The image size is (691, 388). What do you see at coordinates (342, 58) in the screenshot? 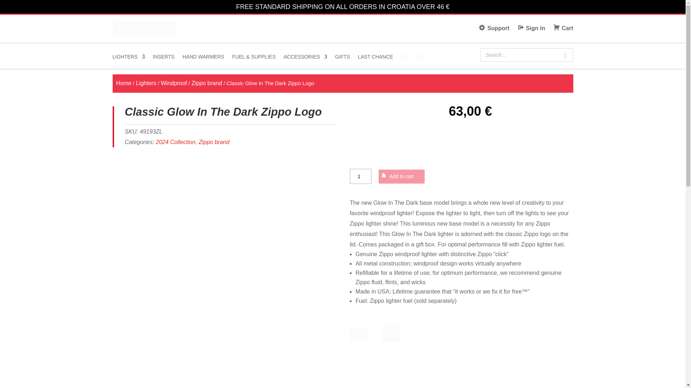
I see `GIFTS` at bounding box center [342, 58].